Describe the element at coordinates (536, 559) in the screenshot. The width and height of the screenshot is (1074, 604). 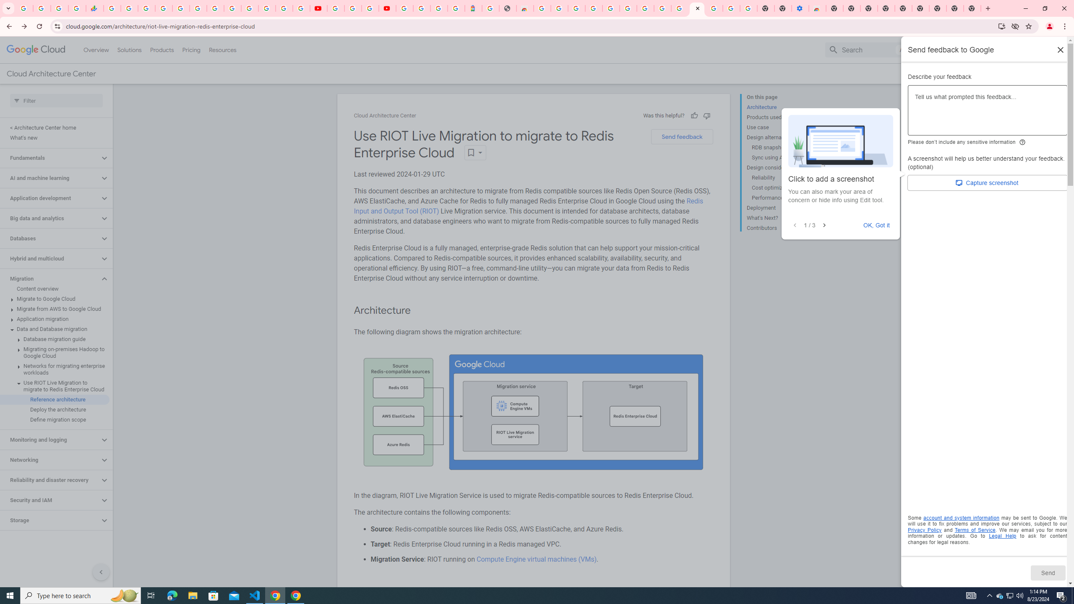
I see `Compute Engine virtual machines (VMs)` at that location.